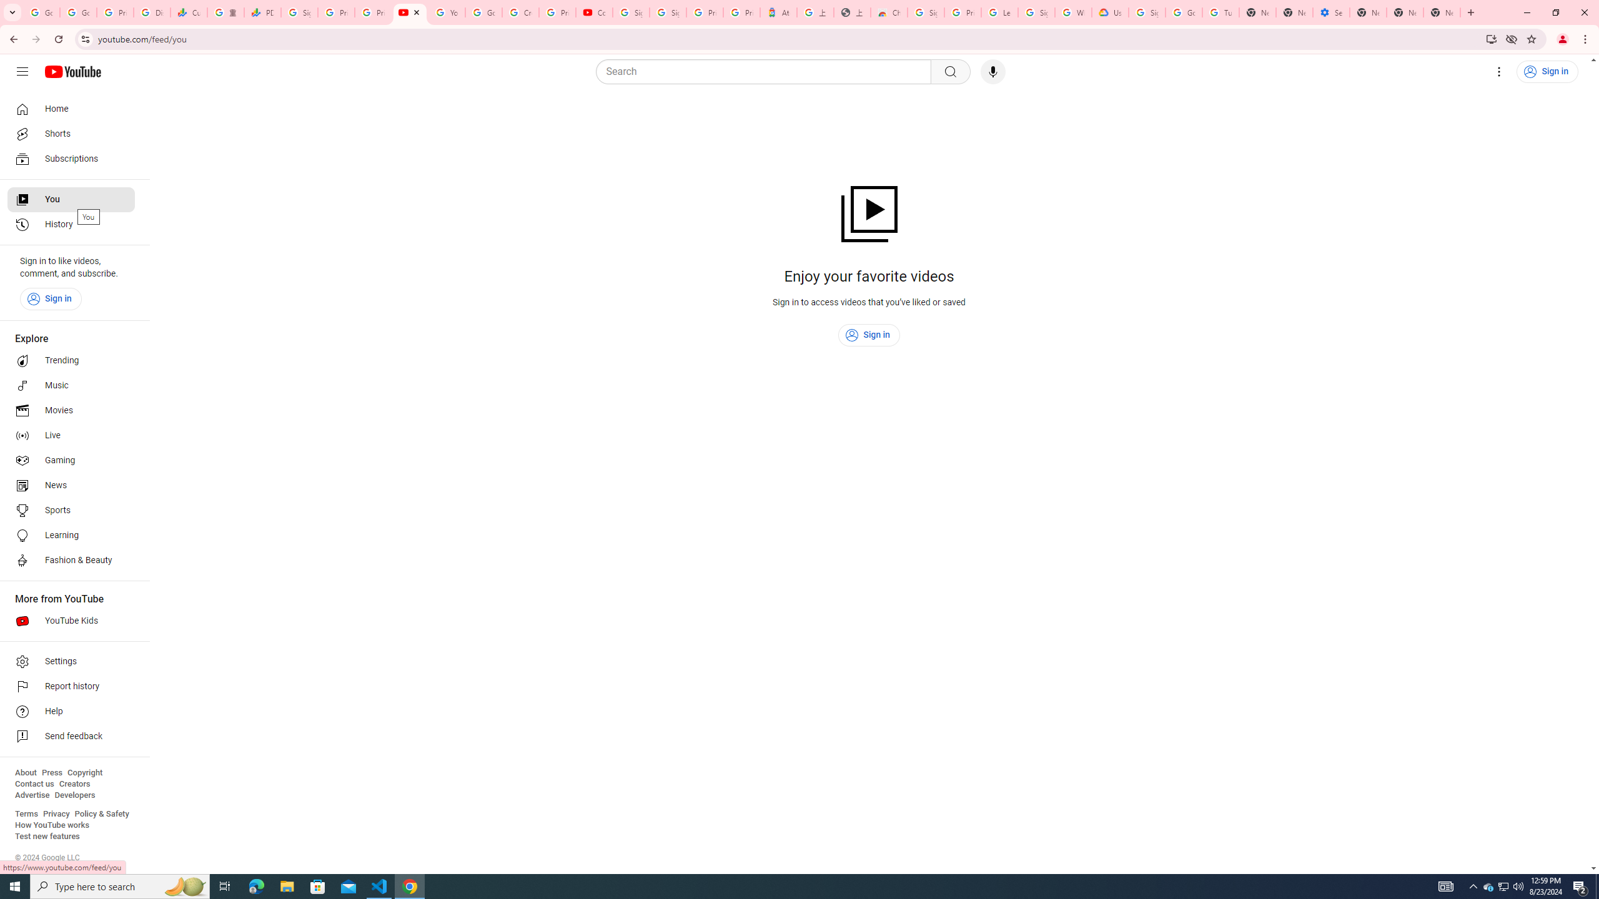  Describe the element at coordinates (71, 361) in the screenshot. I see `Trending` at that location.